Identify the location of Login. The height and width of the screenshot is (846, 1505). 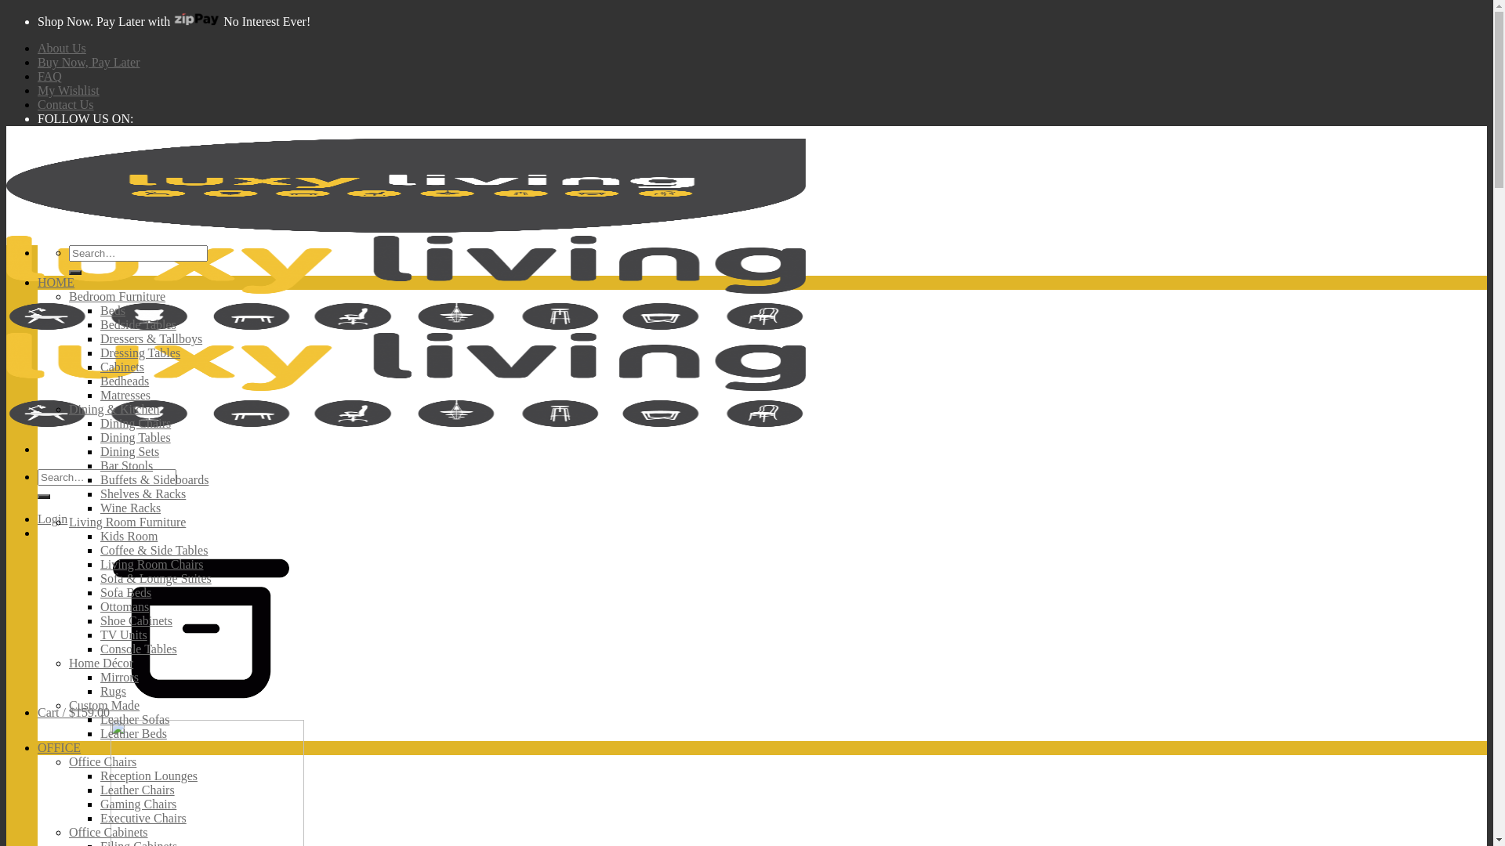
(53, 519).